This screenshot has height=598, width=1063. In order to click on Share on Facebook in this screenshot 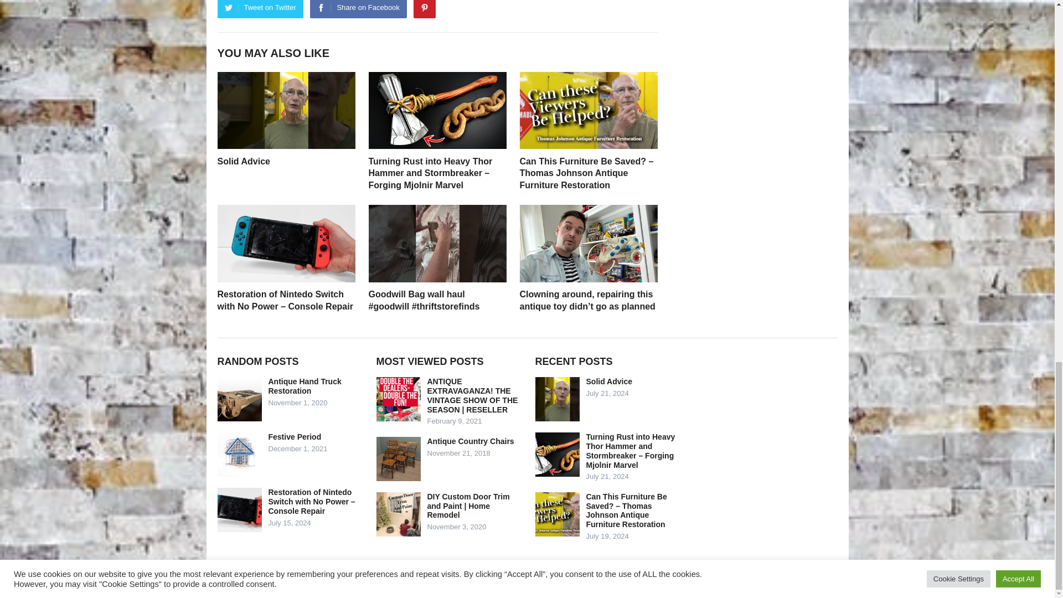, I will do `click(358, 9)`.